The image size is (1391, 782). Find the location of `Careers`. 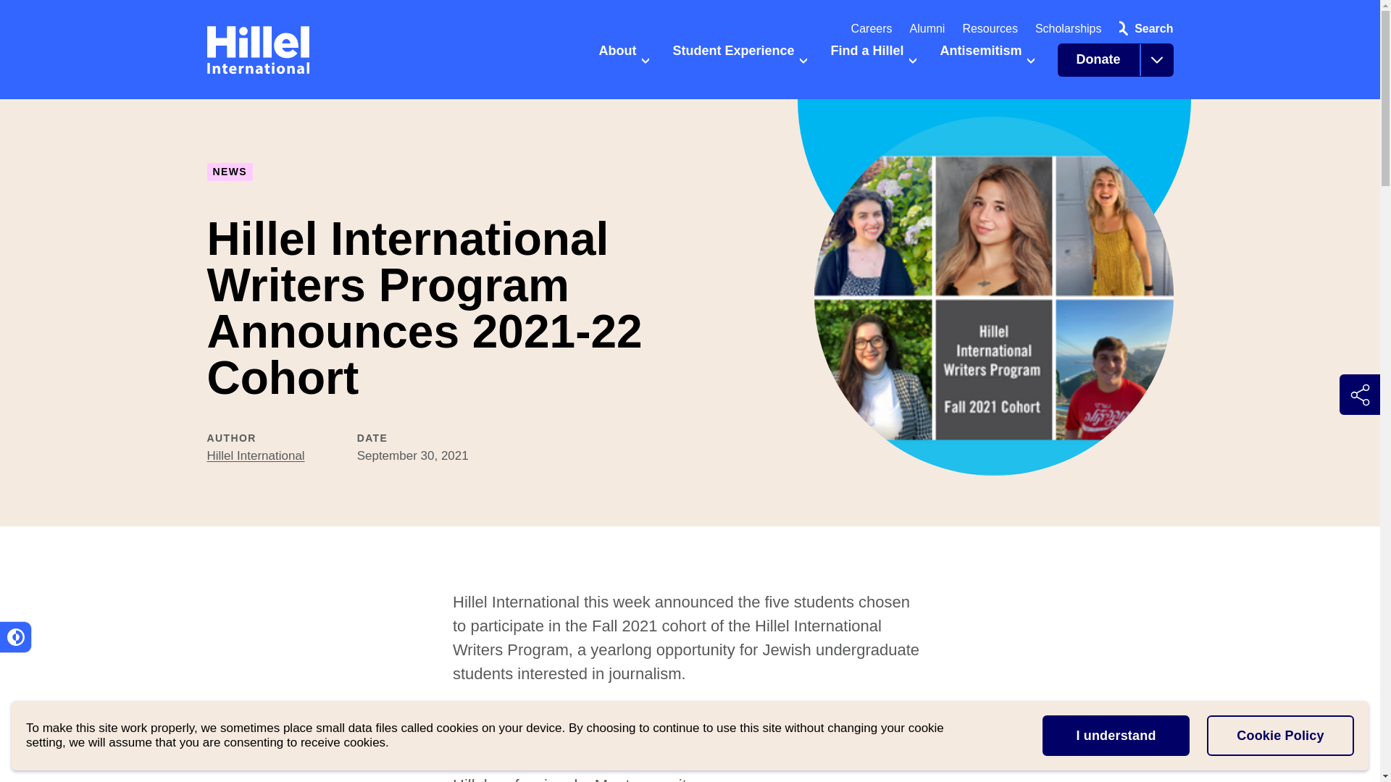

Careers is located at coordinates (872, 28).